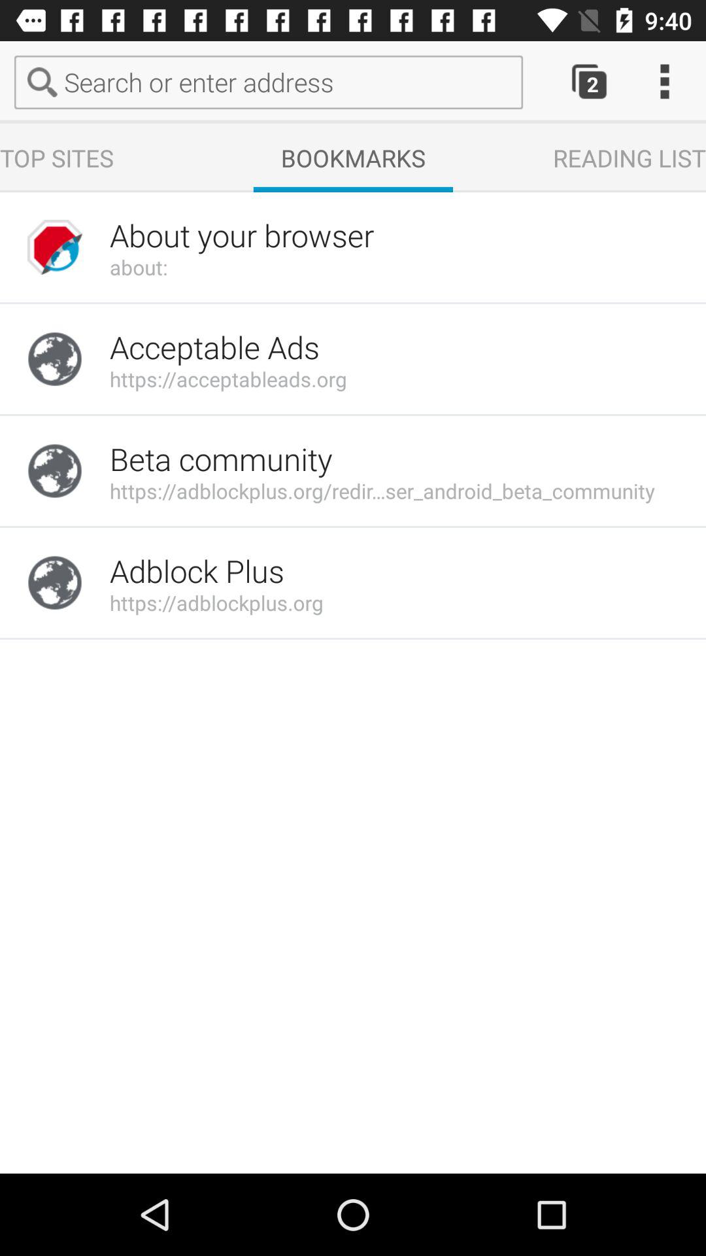 Image resolution: width=706 pixels, height=1256 pixels. Describe the element at coordinates (629, 158) in the screenshot. I see `select reading list` at that location.